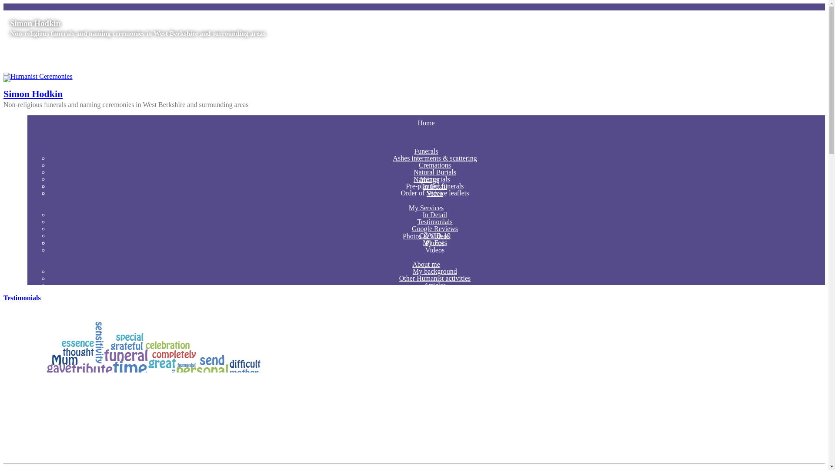  Describe the element at coordinates (434, 222) in the screenshot. I see `Testimonials` at that location.